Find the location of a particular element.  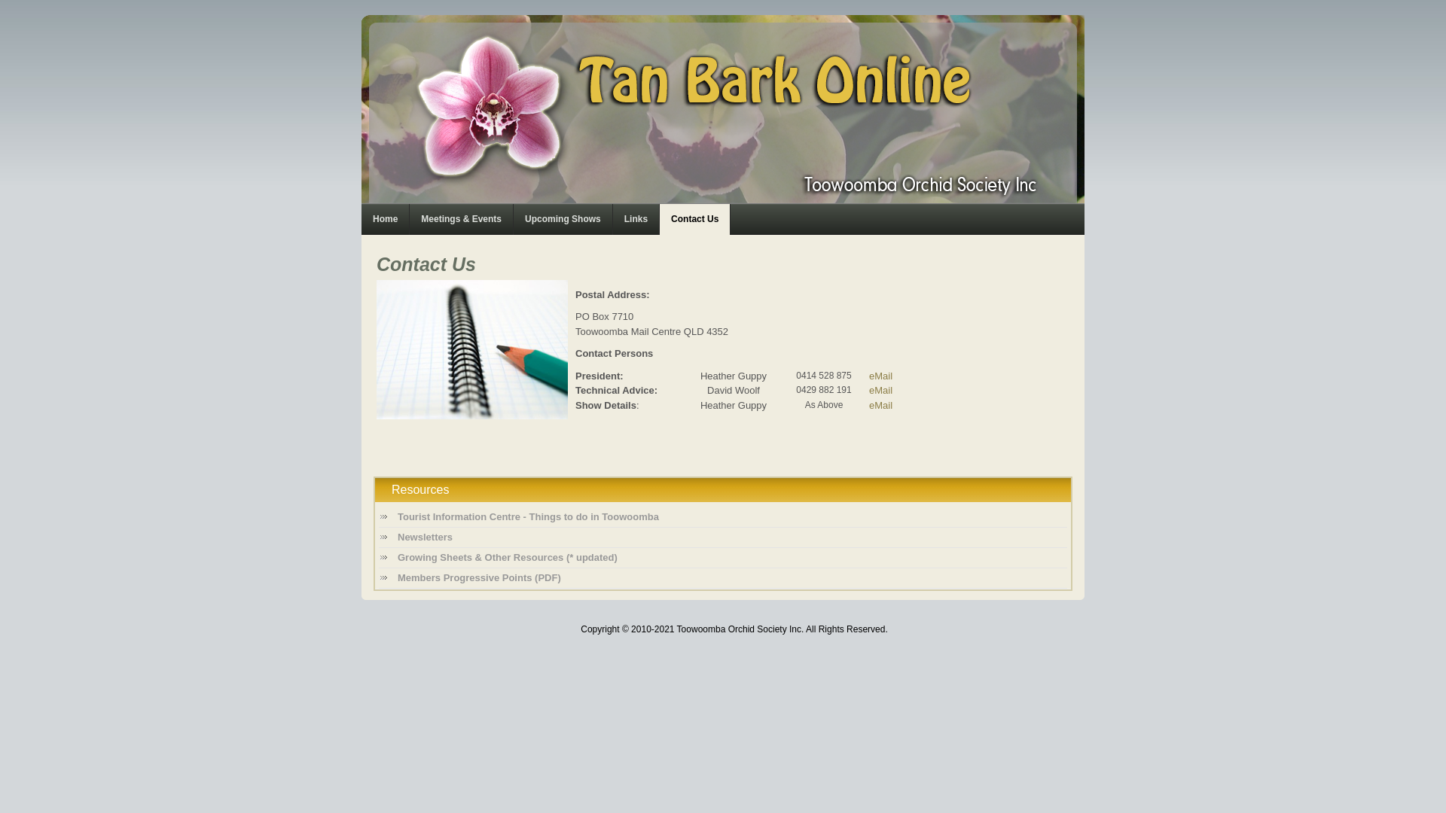

eMail is located at coordinates (881, 390).